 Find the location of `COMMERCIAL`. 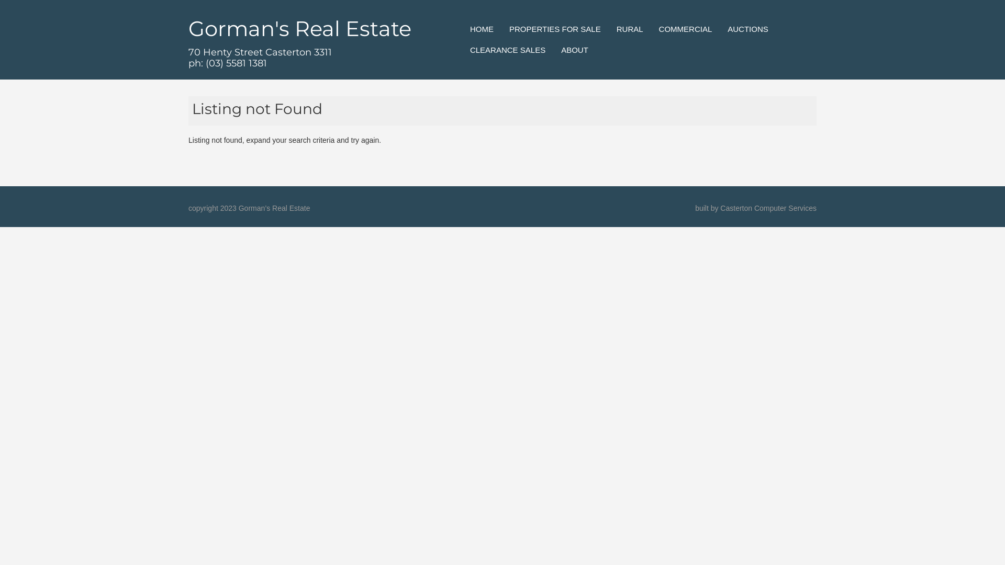

COMMERCIAL is located at coordinates (686, 29).